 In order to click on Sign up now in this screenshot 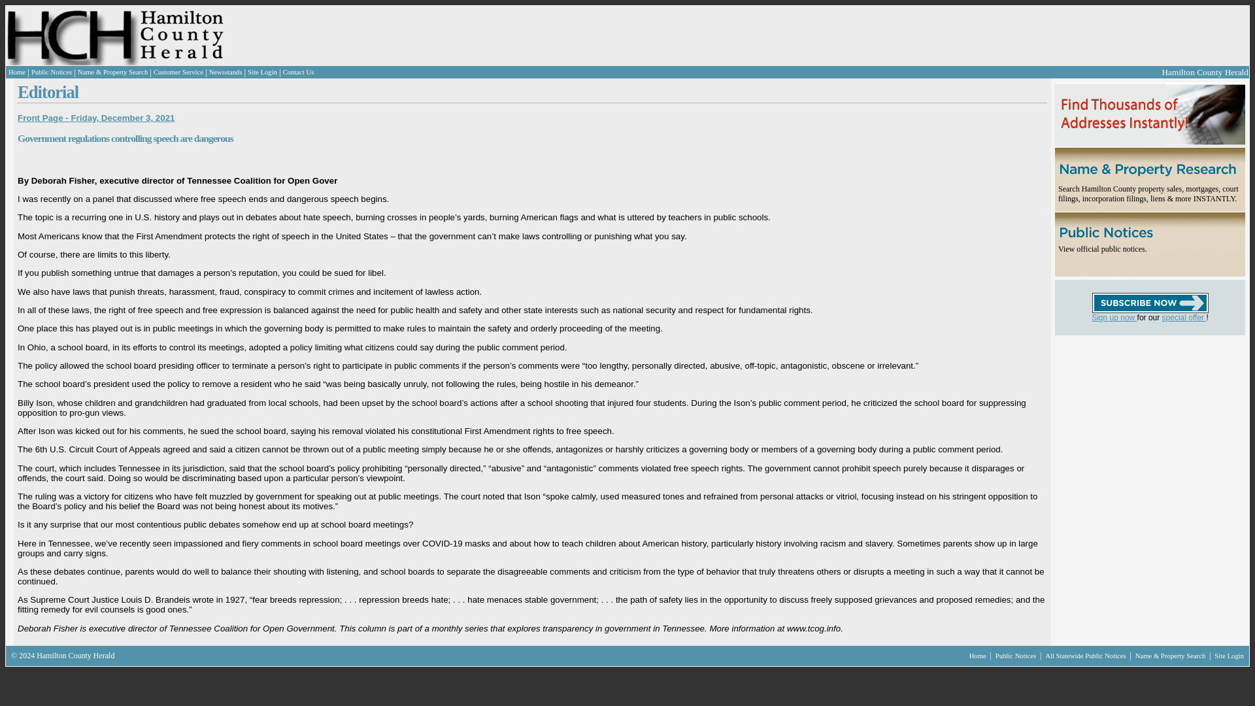, I will do `click(1114, 318)`.